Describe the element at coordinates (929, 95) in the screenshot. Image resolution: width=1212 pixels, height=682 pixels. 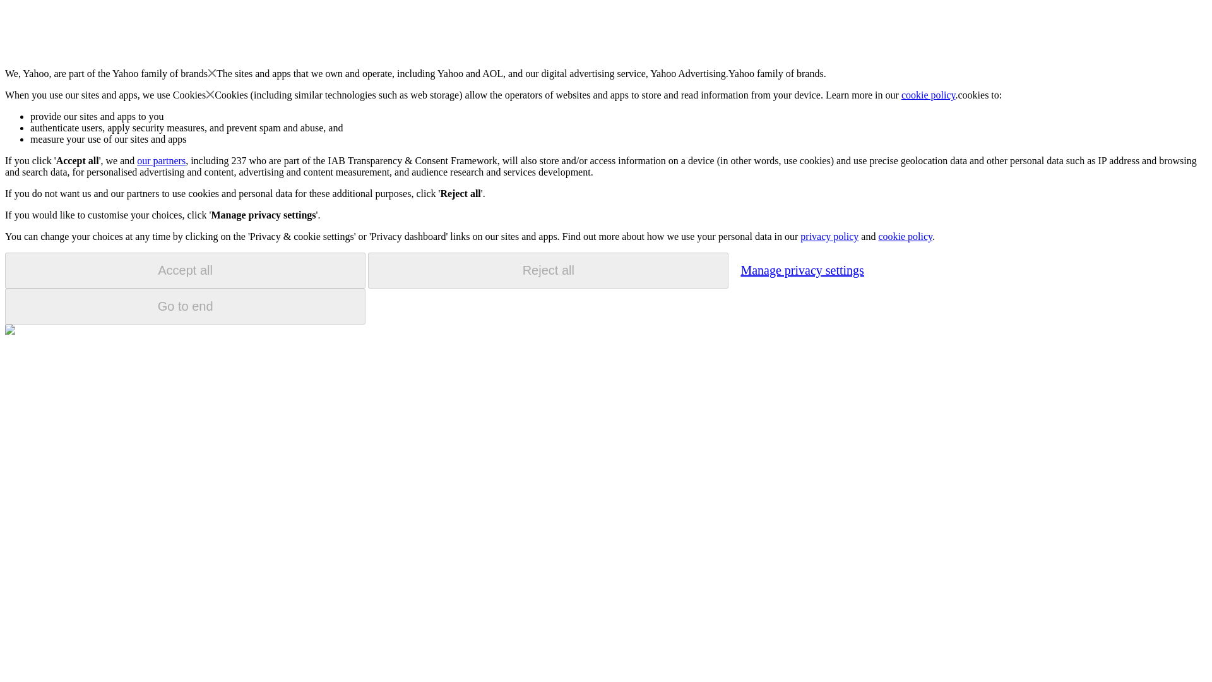
I see `cookie policy` at that location.